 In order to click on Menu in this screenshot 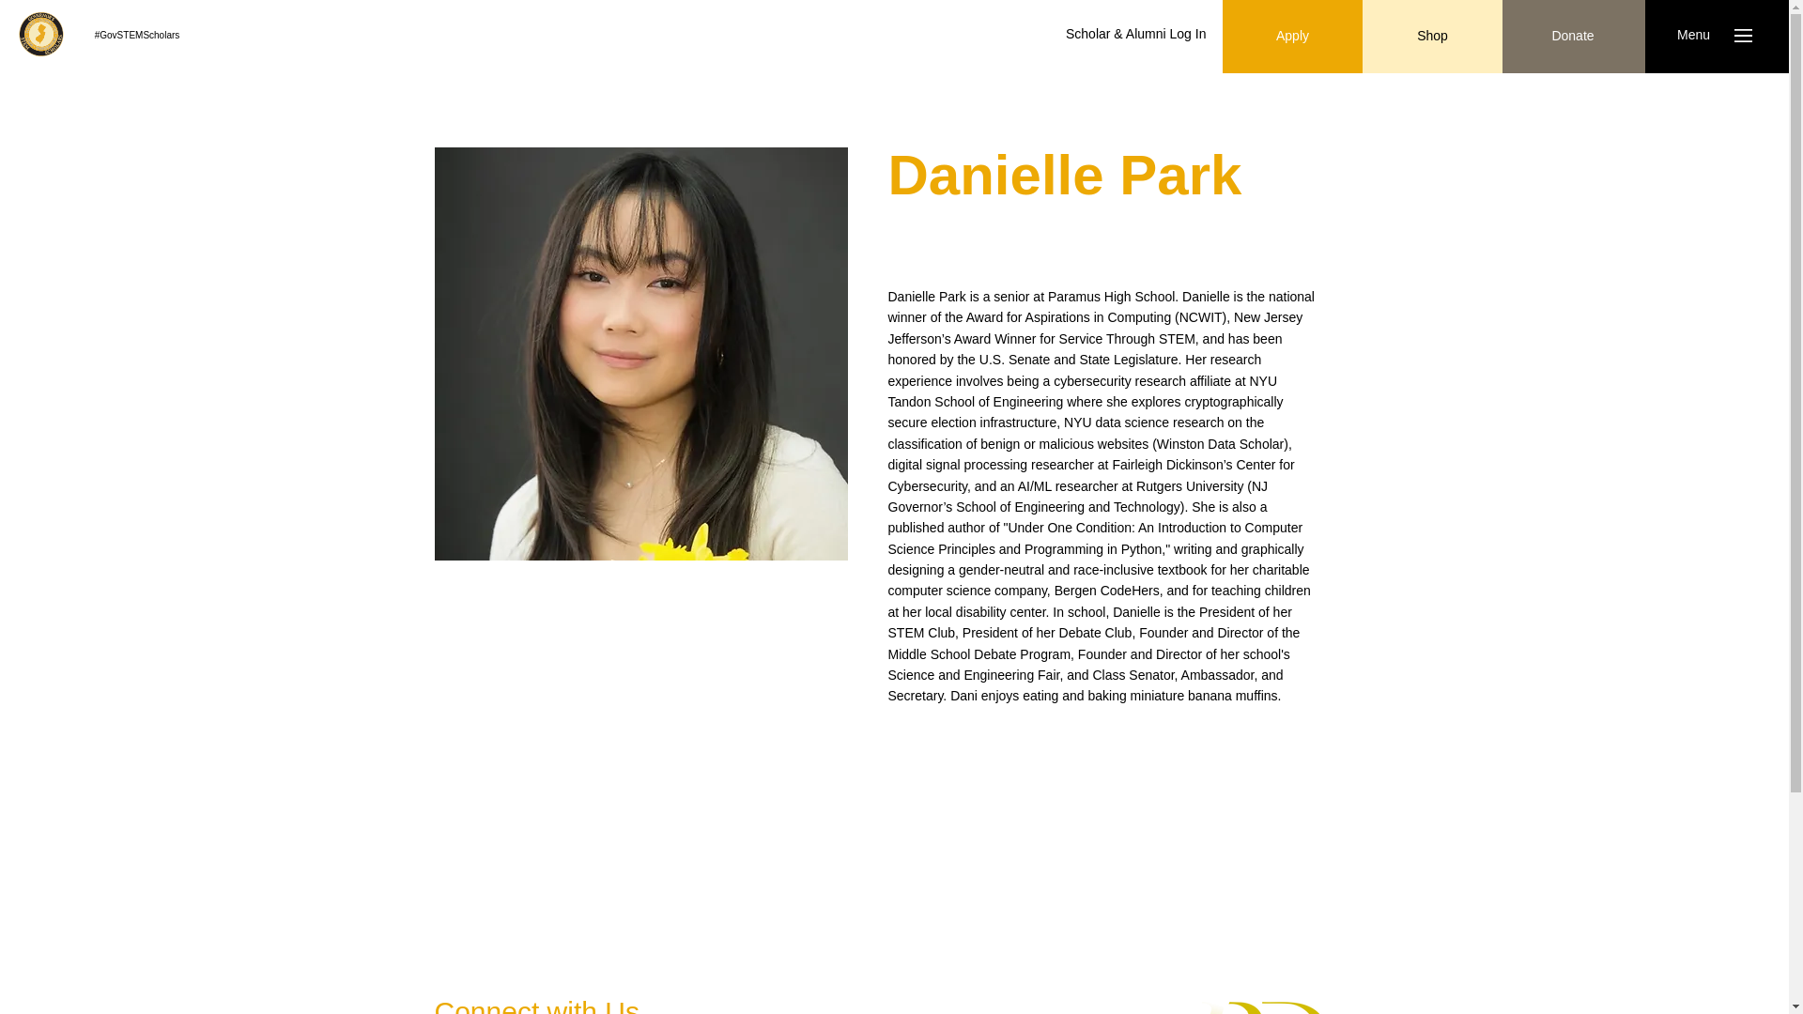, I will do `click(1692, 36)`.